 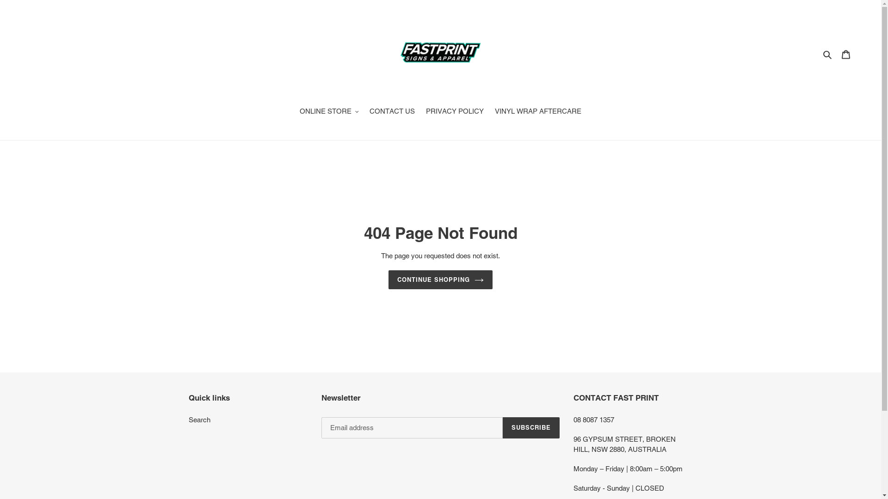 What do you see at coordinates (329, 112) in the screenshot?
I see `ONLINE STORE` at bounding box center [329, 112].